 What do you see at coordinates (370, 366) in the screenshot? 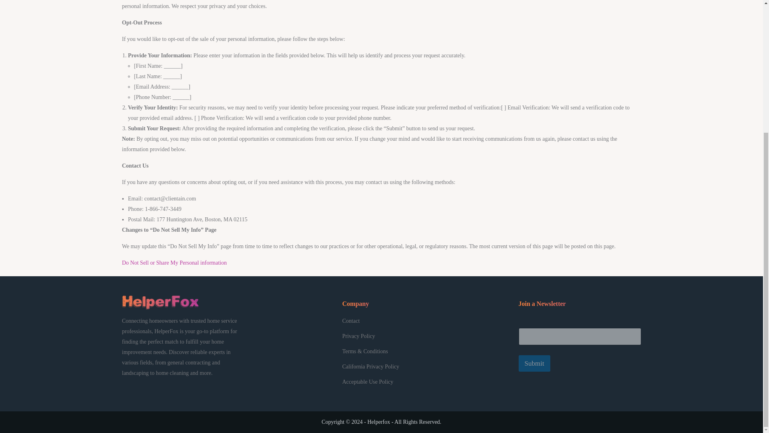
I see `California Privacy Policy` at bounding box center [370, 366].